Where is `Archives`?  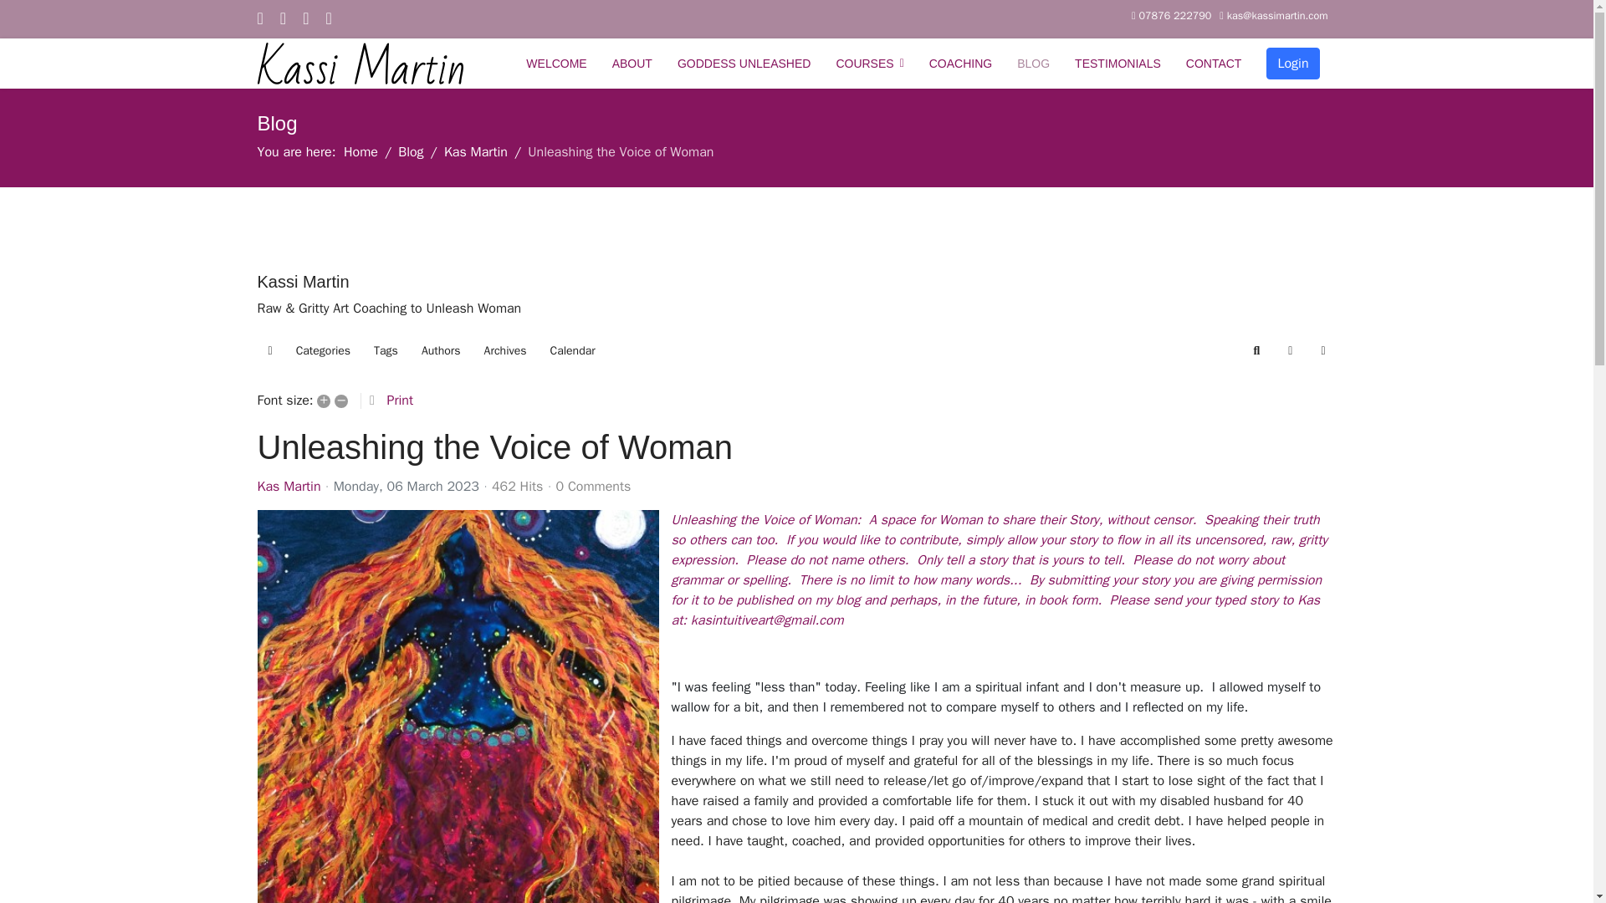
Archives is located at coordinates (505, 350).